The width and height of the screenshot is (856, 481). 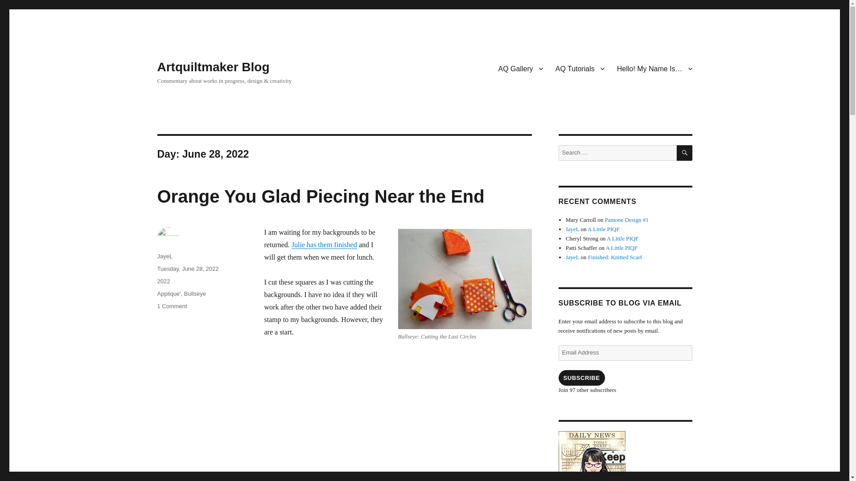 What do you see at coordinates (213, 67) in the screenshot?
I see `Artquiltmaker Blog` at bounding box center [213, 67].